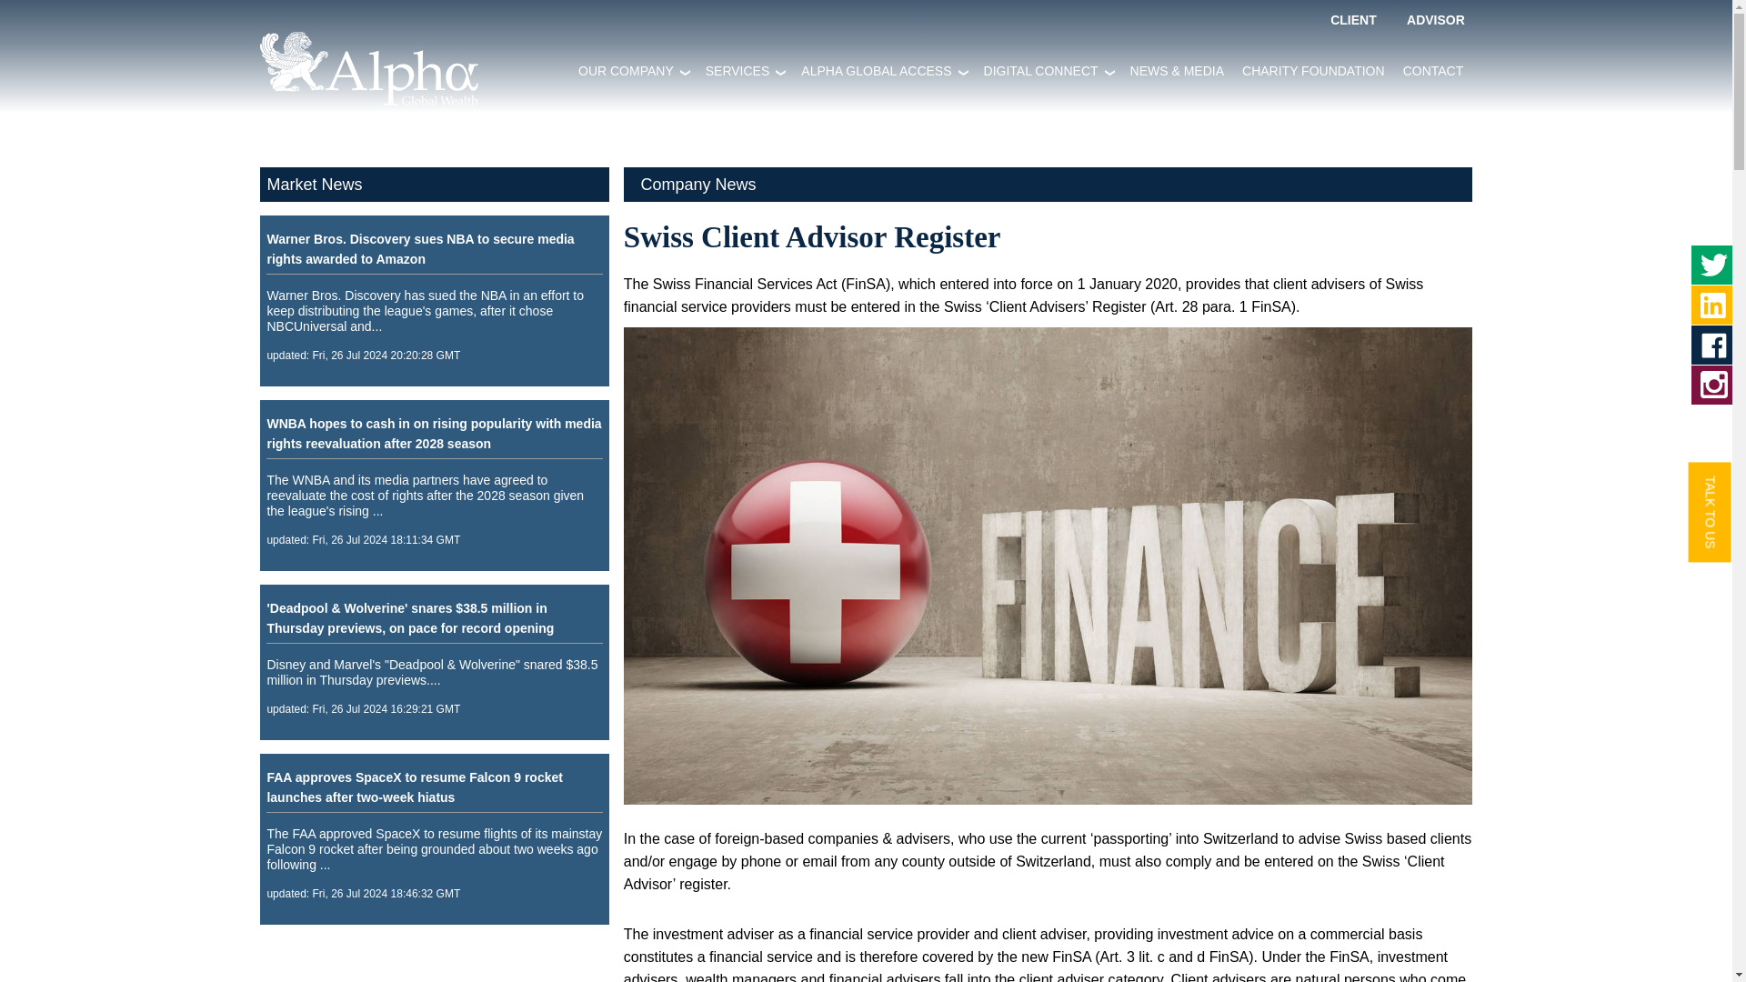  What do you see at coordinates (760, 58) in the screenshot?
I see `SERVICES` at bounding box center [760, 58].